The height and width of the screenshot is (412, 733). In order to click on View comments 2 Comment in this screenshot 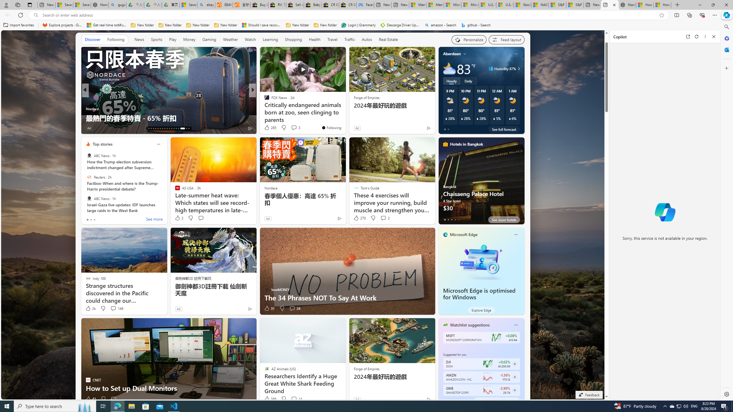, I will do `click(385, 218)`.